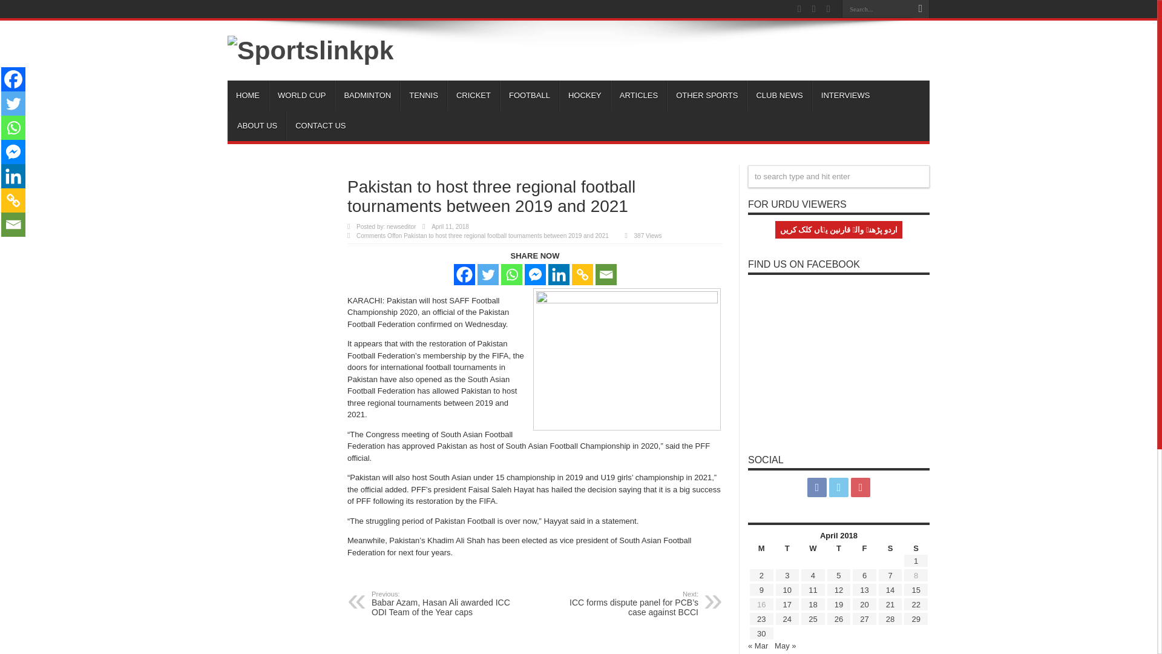  What do you see at coordinates (13, 224) in the screenshot?
I see `Email` at bounding box center [13, 224].